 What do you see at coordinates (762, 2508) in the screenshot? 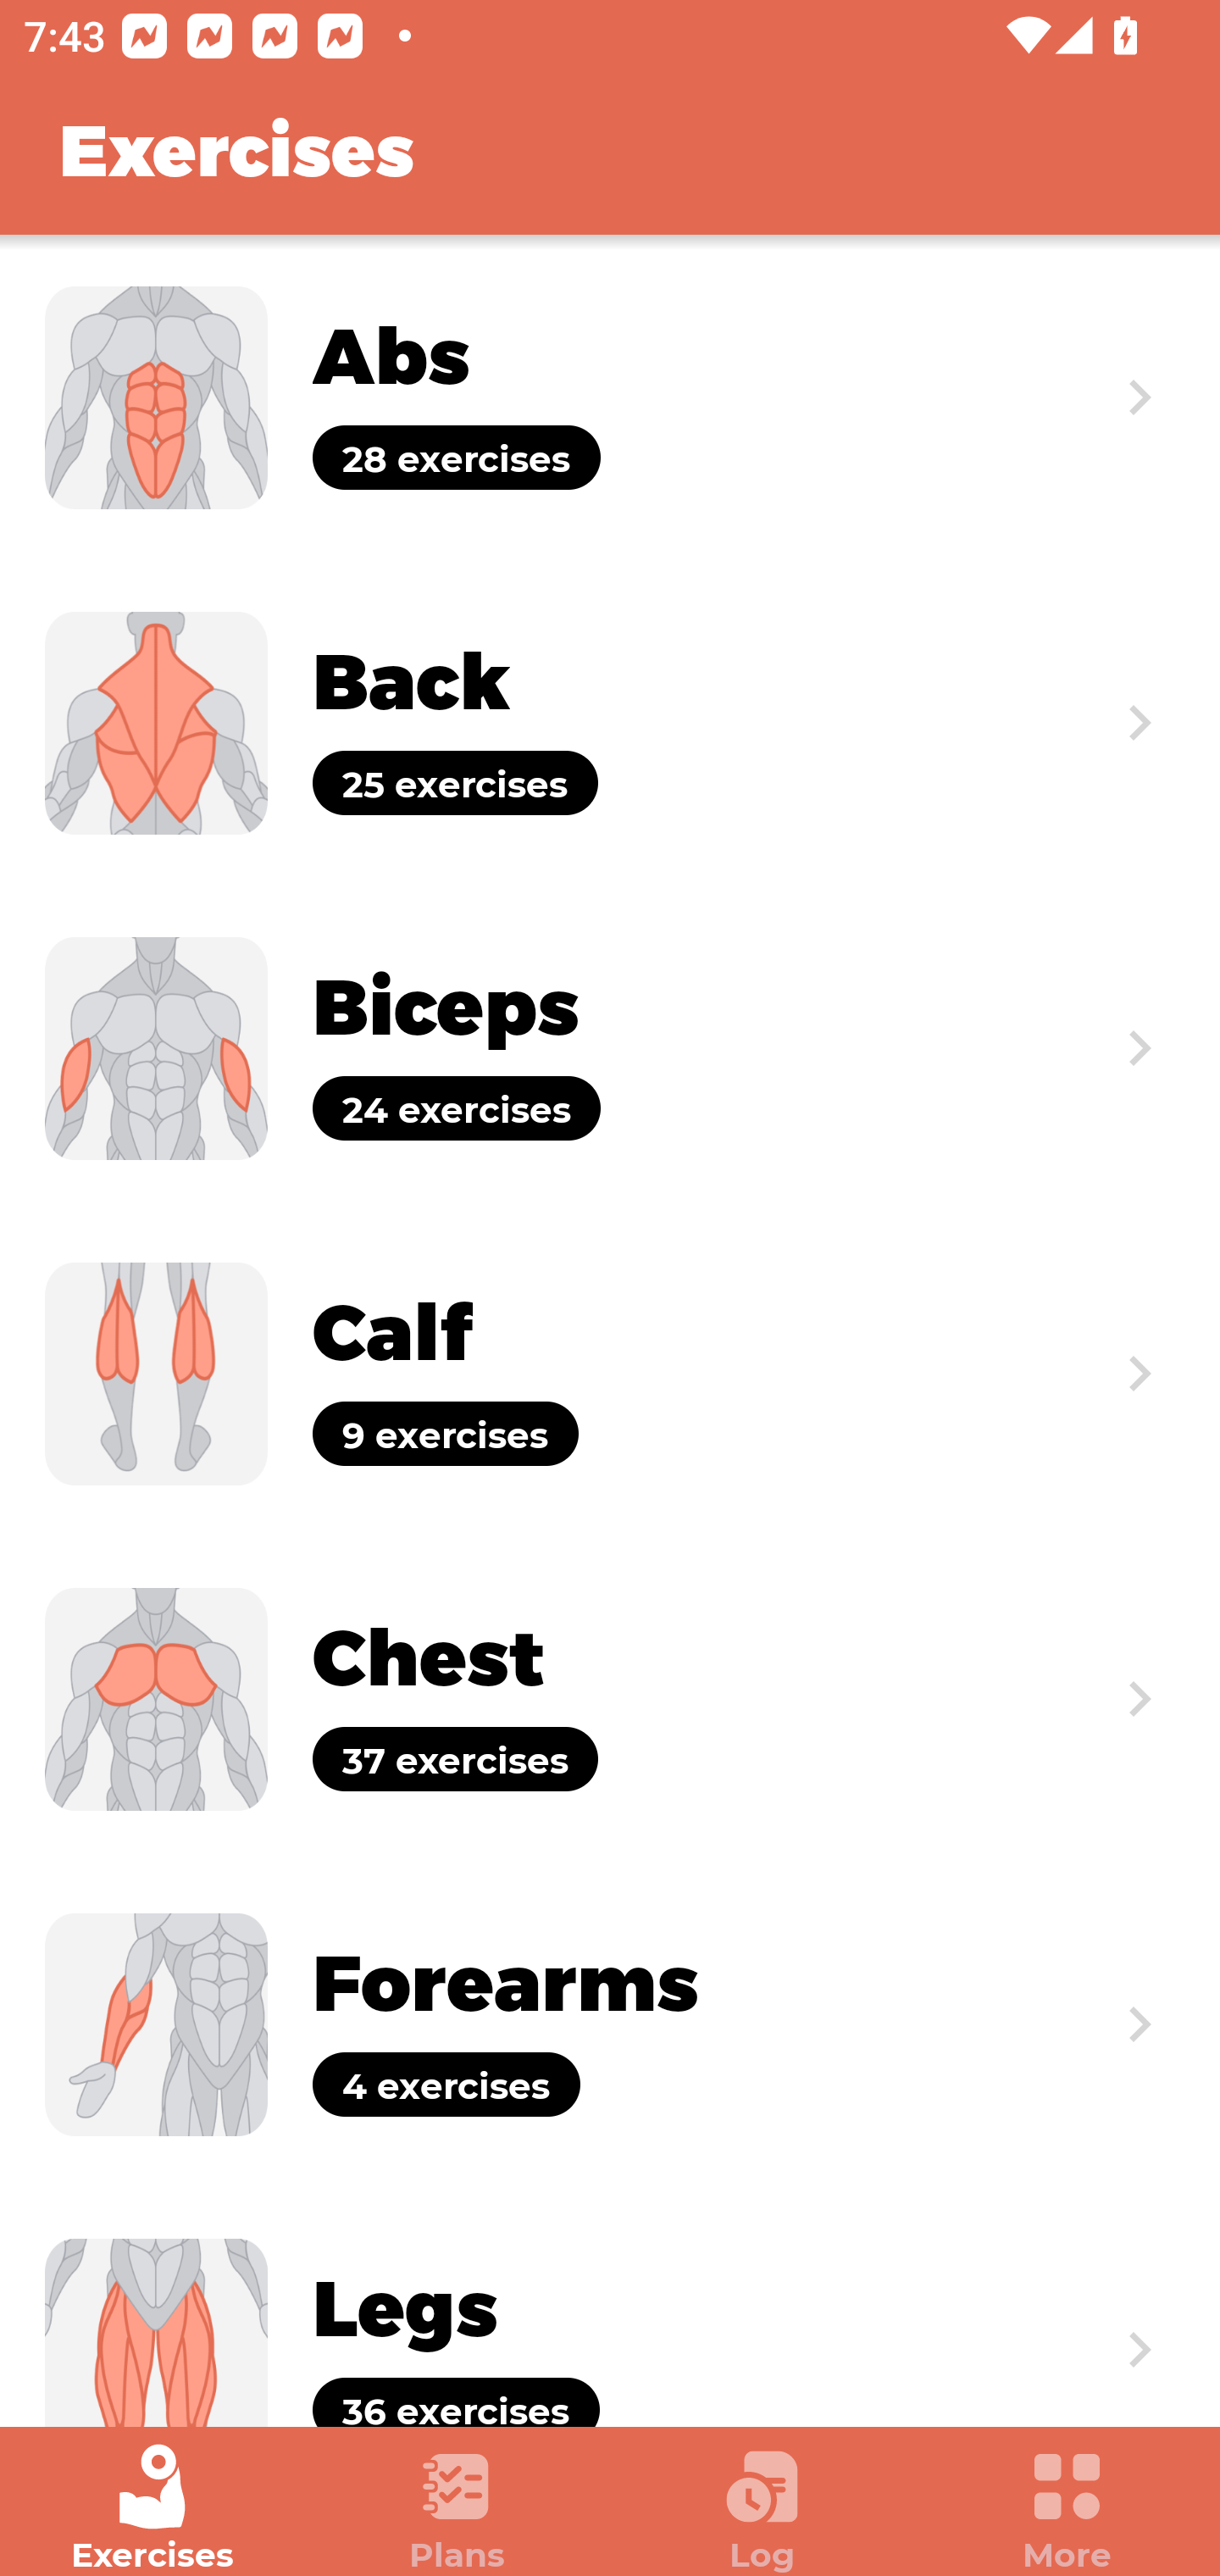
I see `Log` at bounding box center [762, 2508].